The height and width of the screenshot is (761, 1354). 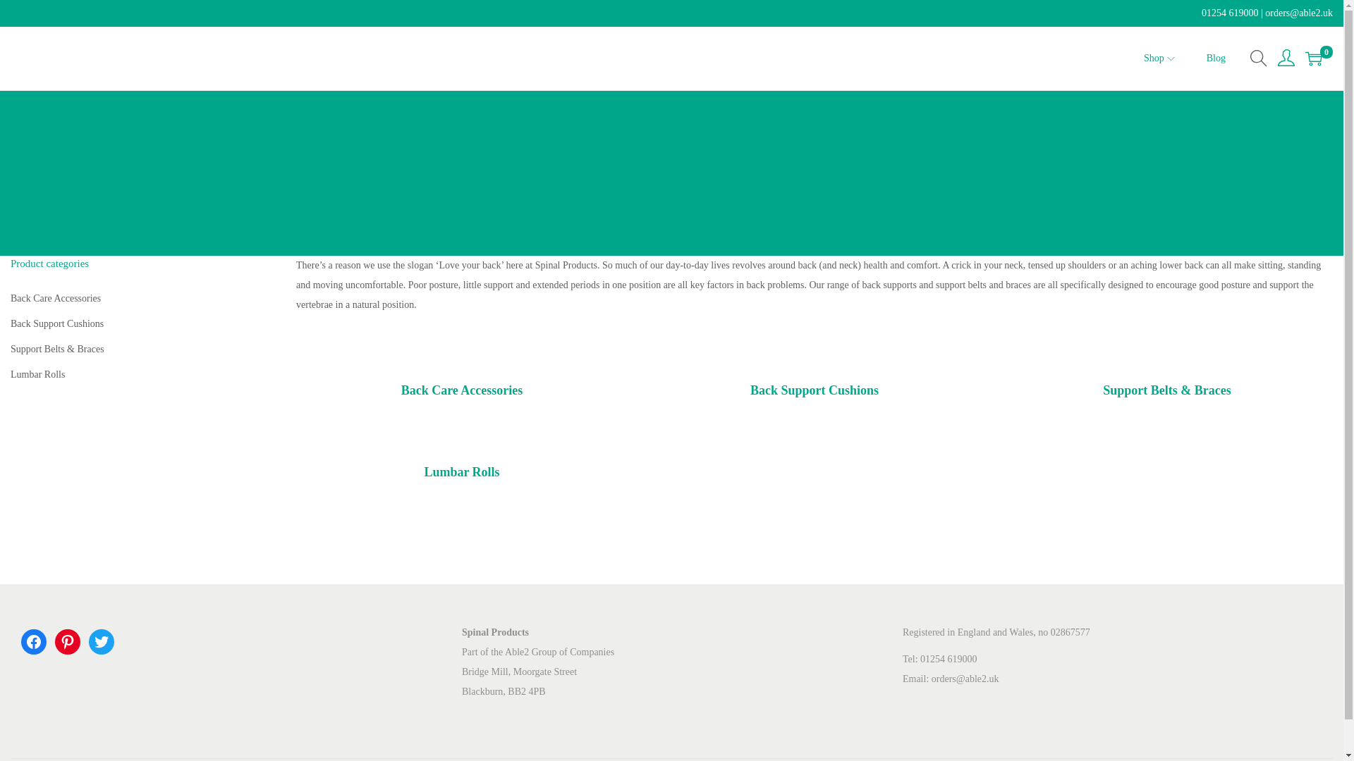 What do you see at coordinates (34, 641) in the screenshot?
I see `Facebook` at bounding box center [34, 641].